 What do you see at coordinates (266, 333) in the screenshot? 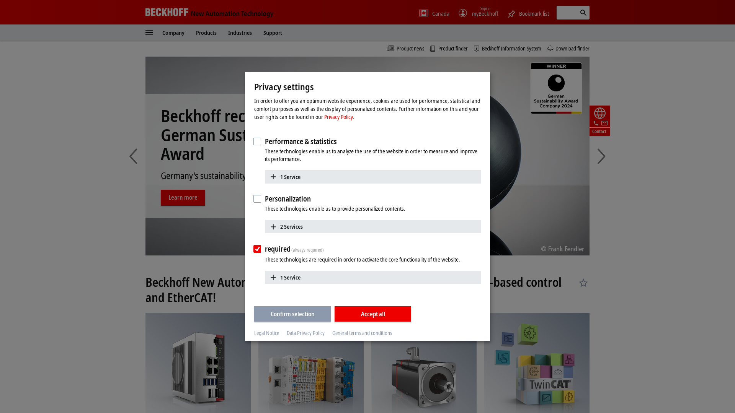
I see `Legal Notice` at bounding box center [266, 333].